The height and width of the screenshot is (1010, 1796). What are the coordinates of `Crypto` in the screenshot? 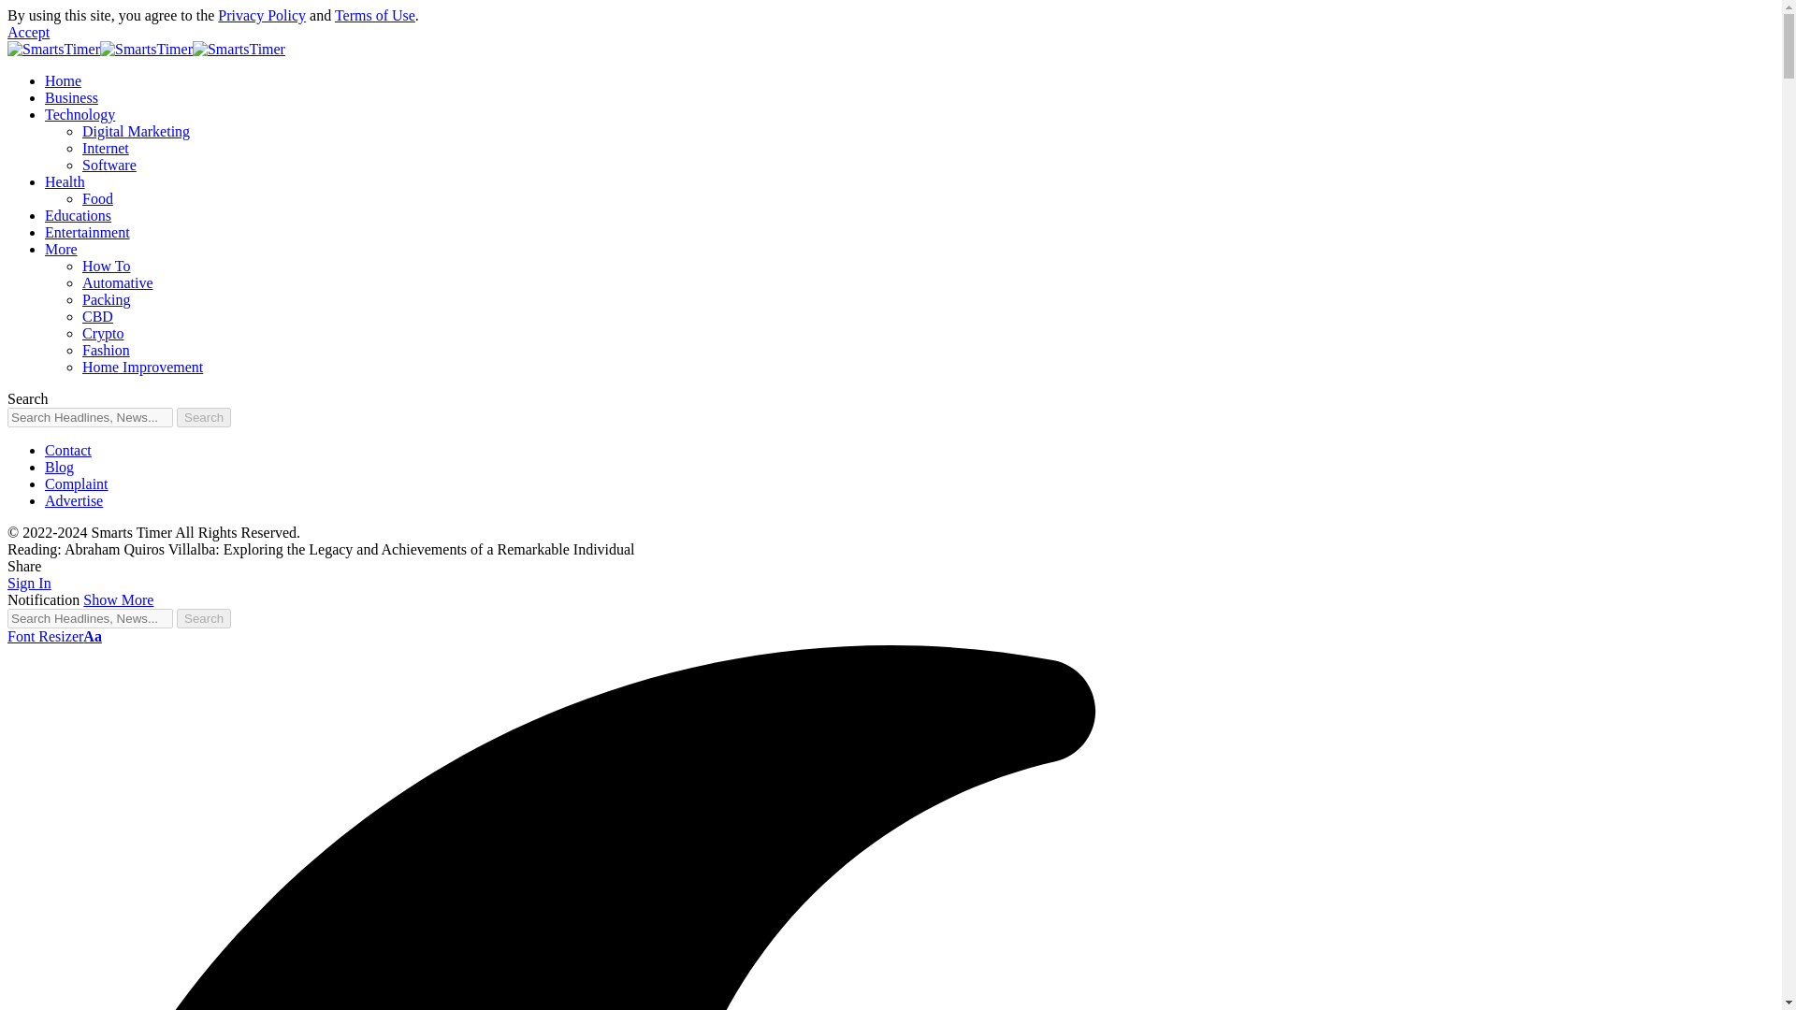 It's located at (103, 333).